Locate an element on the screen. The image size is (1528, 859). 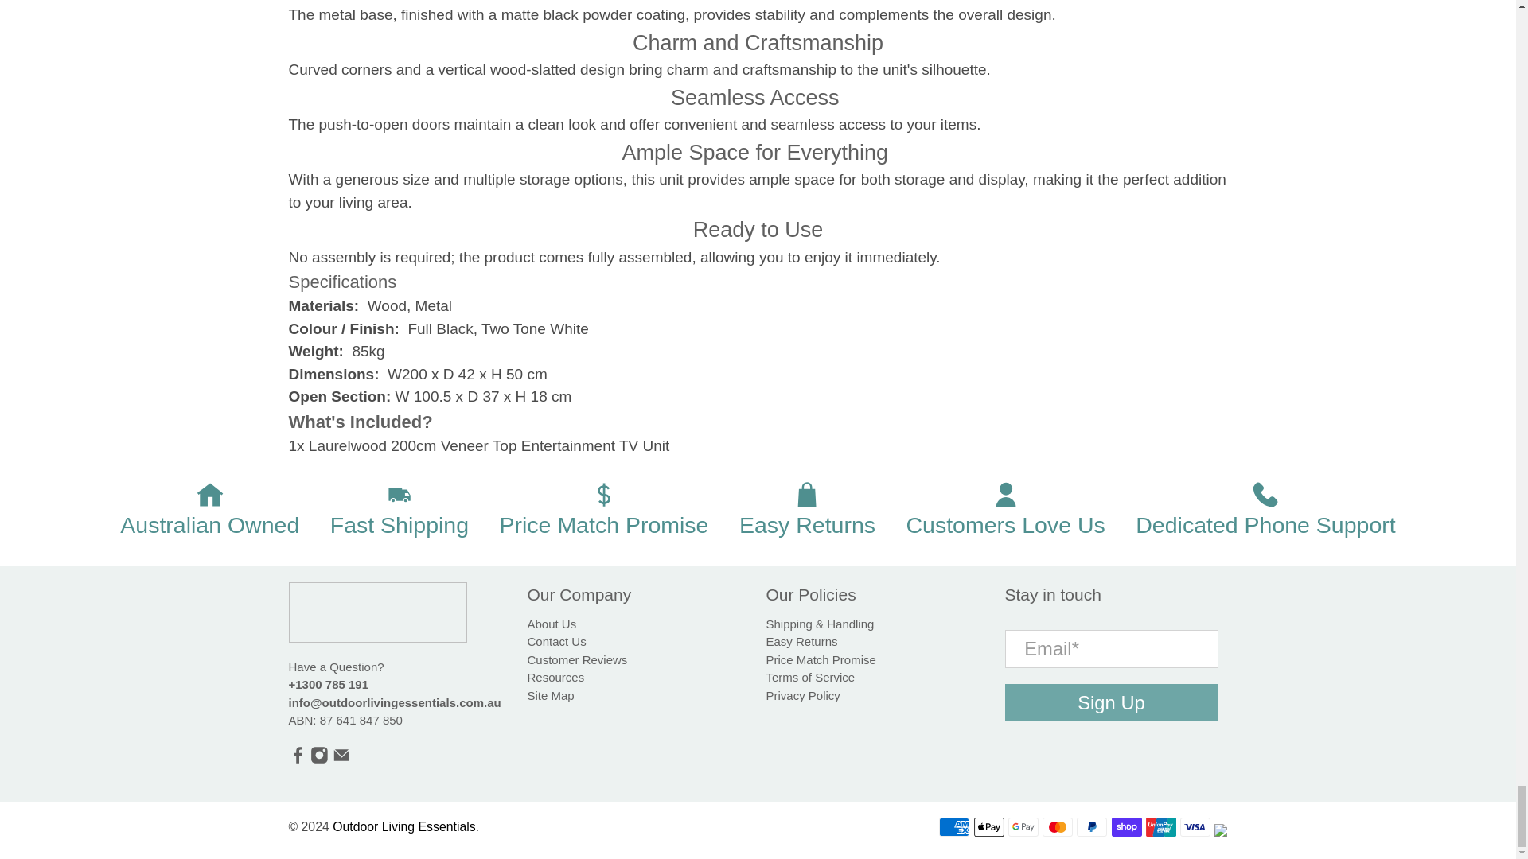
Outdoor Living Essentials on Facebook is located at coordinates (298, 759).